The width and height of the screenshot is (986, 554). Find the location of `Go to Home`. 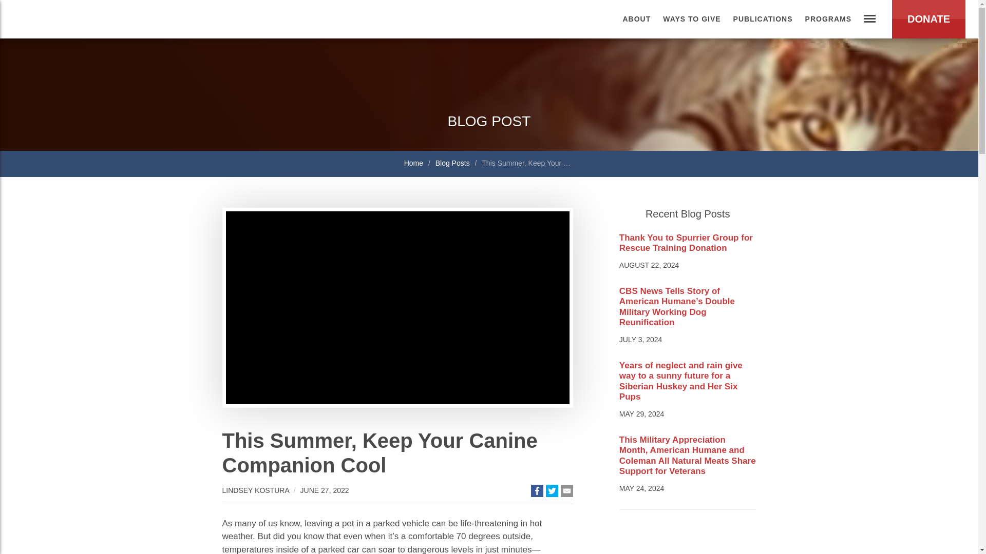

Go to Home is located at coordinates (414, 164).